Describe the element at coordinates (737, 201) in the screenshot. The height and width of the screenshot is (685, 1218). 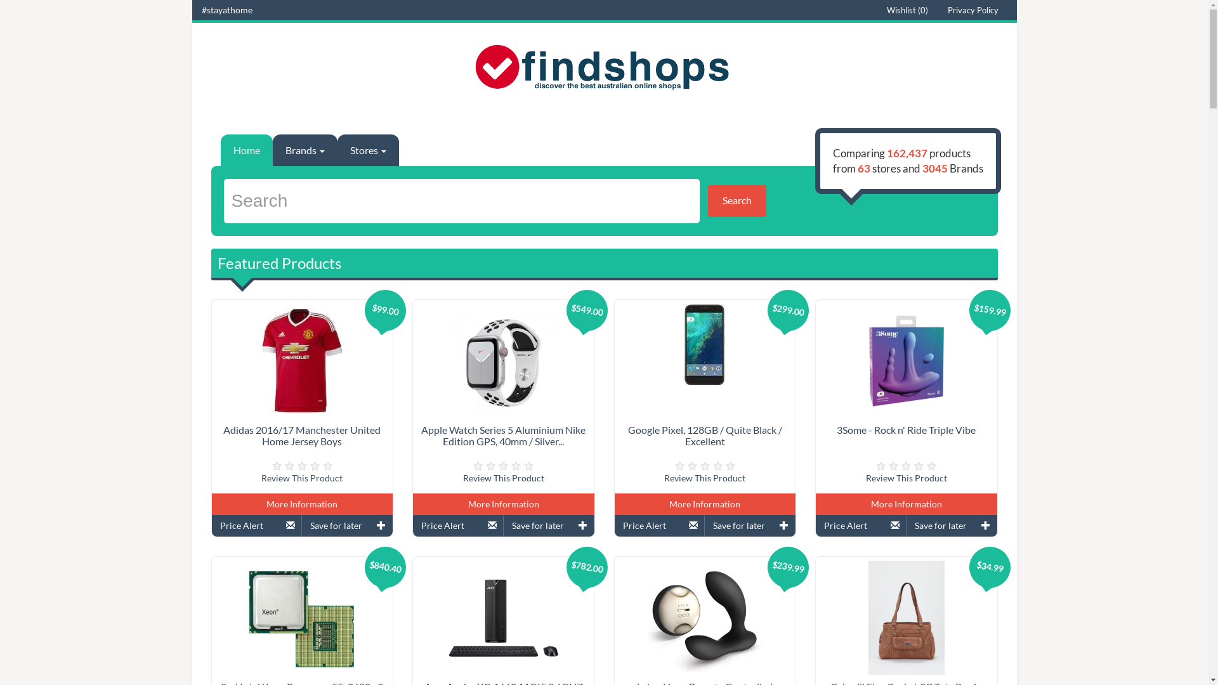
I see `Search` at that location.